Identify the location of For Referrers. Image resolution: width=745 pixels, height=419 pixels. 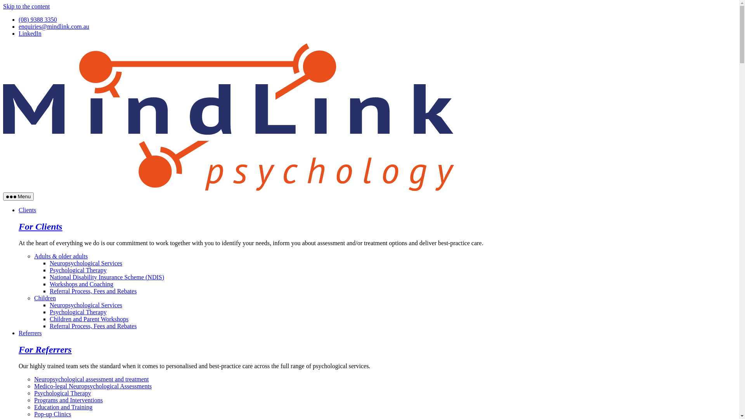
(45, 350).